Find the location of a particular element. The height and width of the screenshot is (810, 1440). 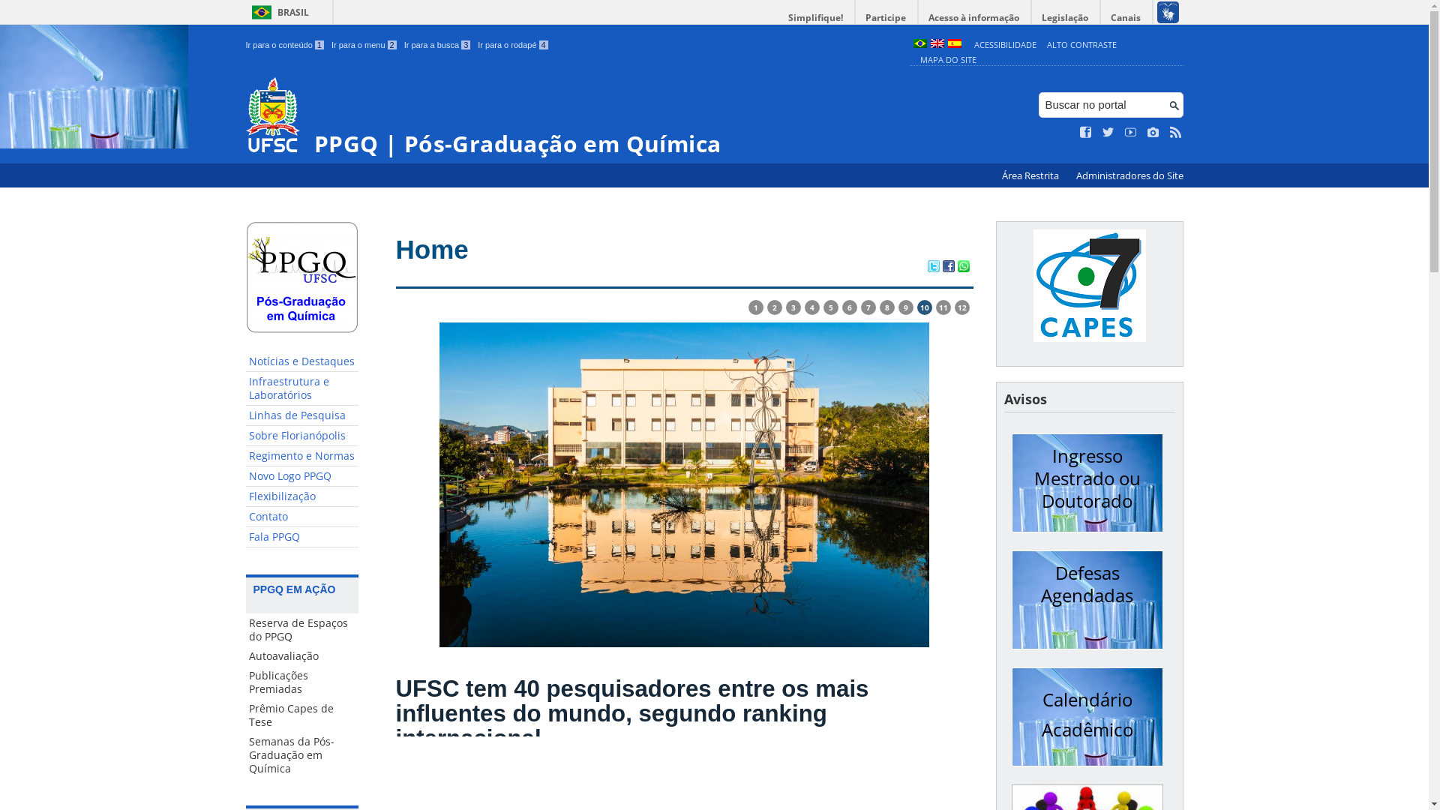

ACESSIBILIDADE is located at coordinates (1005, 45).